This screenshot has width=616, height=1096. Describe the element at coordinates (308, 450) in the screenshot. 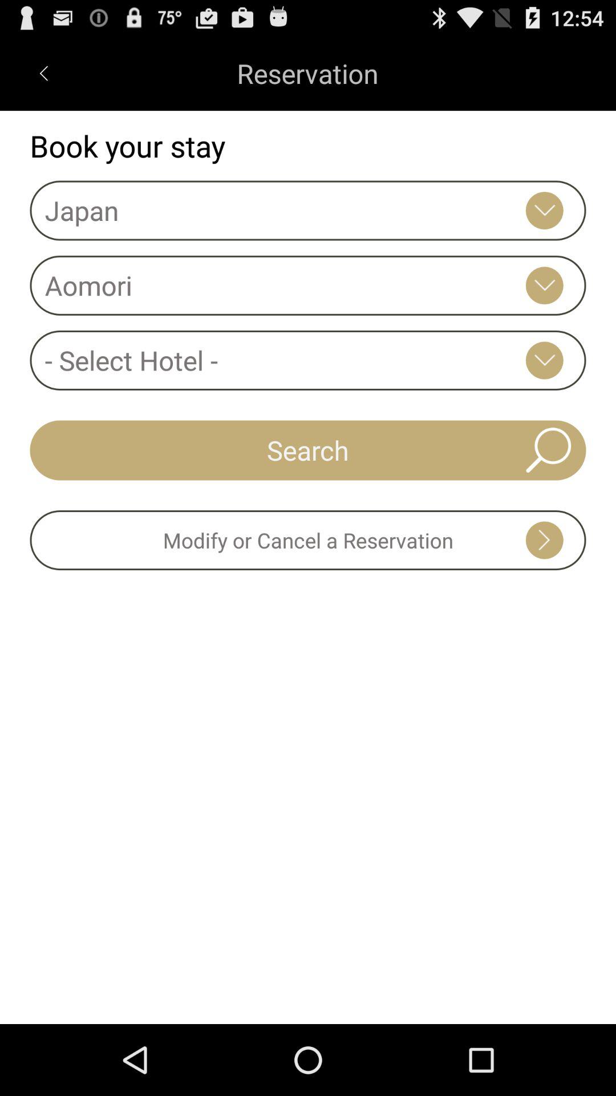

I see `open the app below - select hotel -` at that location.